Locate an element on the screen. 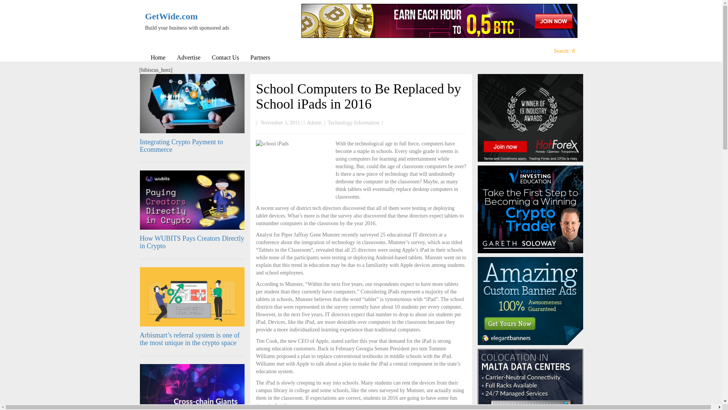 The image size is (728, 410). GetWide.com is located at coordinates (195, 16).